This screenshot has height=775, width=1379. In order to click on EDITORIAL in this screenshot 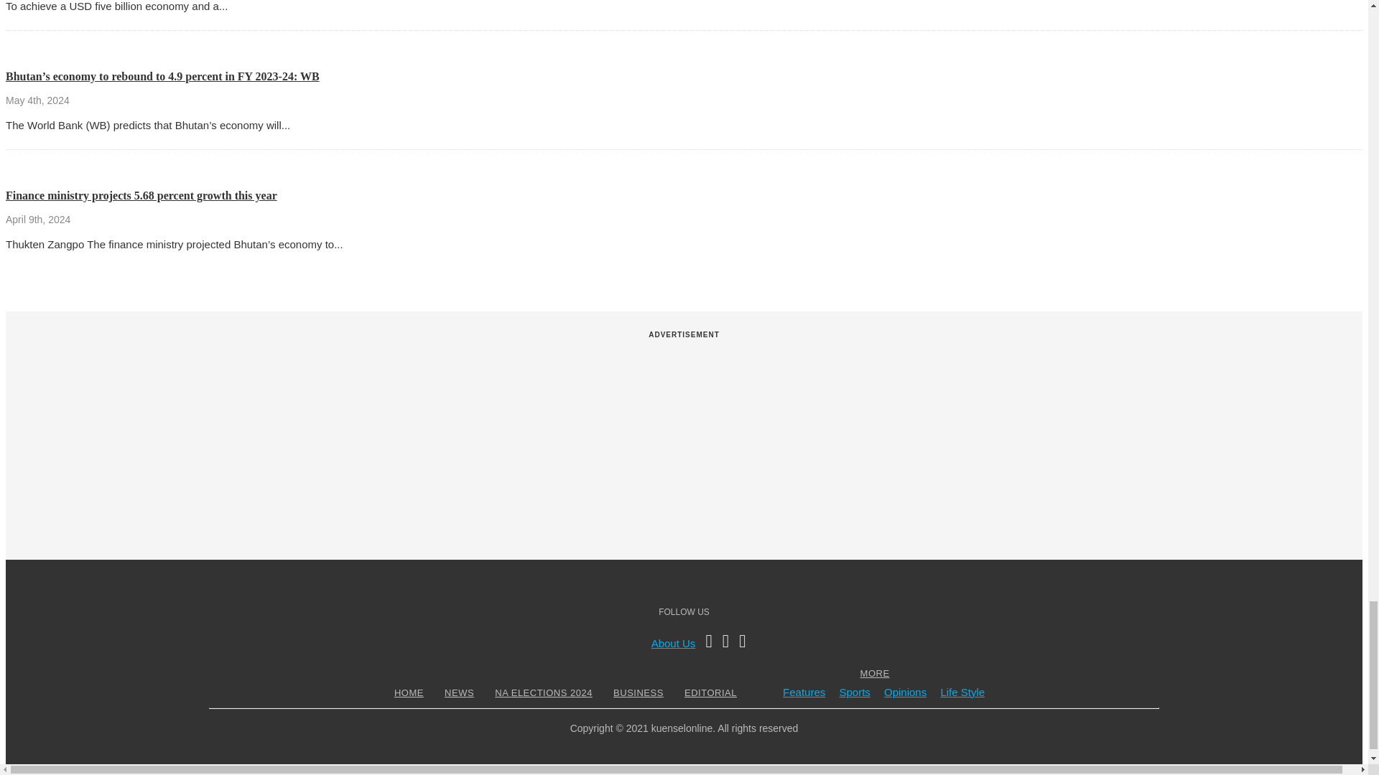, I will do `click(711, 692)`.